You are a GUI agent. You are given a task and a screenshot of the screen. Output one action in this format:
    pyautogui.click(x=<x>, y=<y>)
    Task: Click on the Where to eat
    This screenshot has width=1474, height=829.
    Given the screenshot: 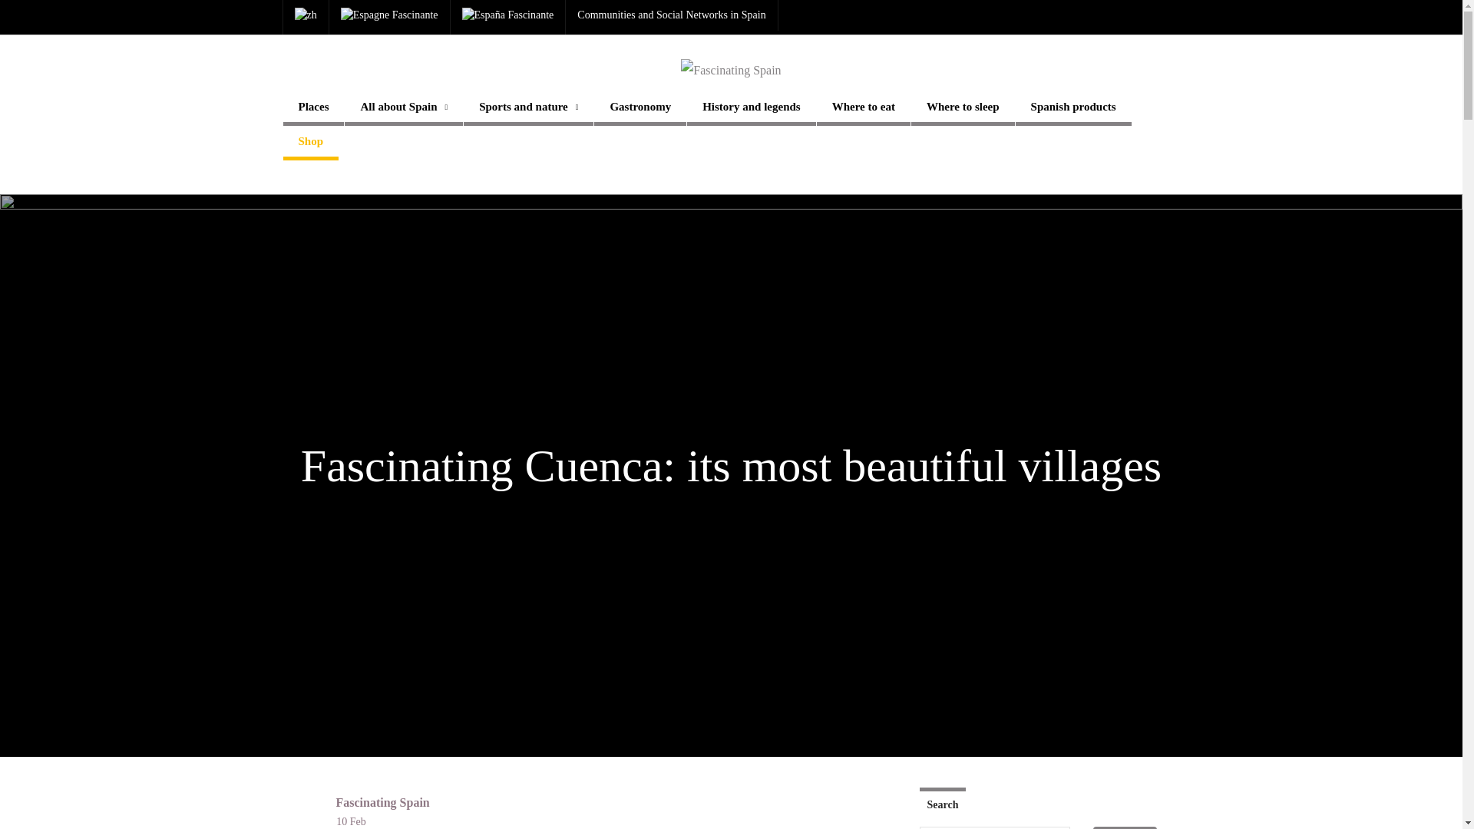 What is the action you would take?
    pyautogui.click(x=863, y=108)
    